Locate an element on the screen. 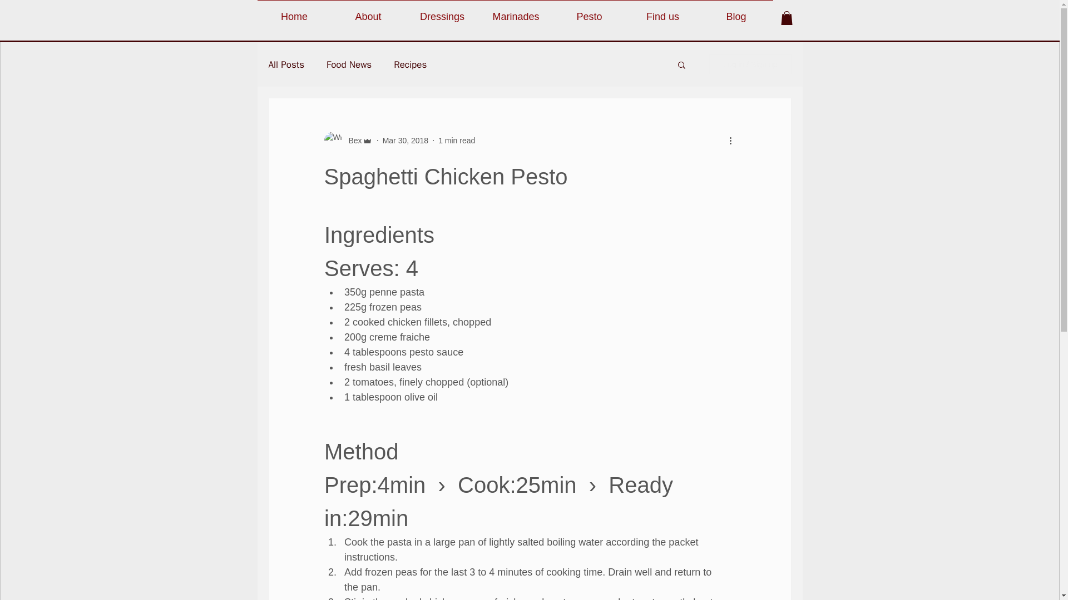 This screenshot has width=1068, height=600. Blog is located at coordinates (736, 12).